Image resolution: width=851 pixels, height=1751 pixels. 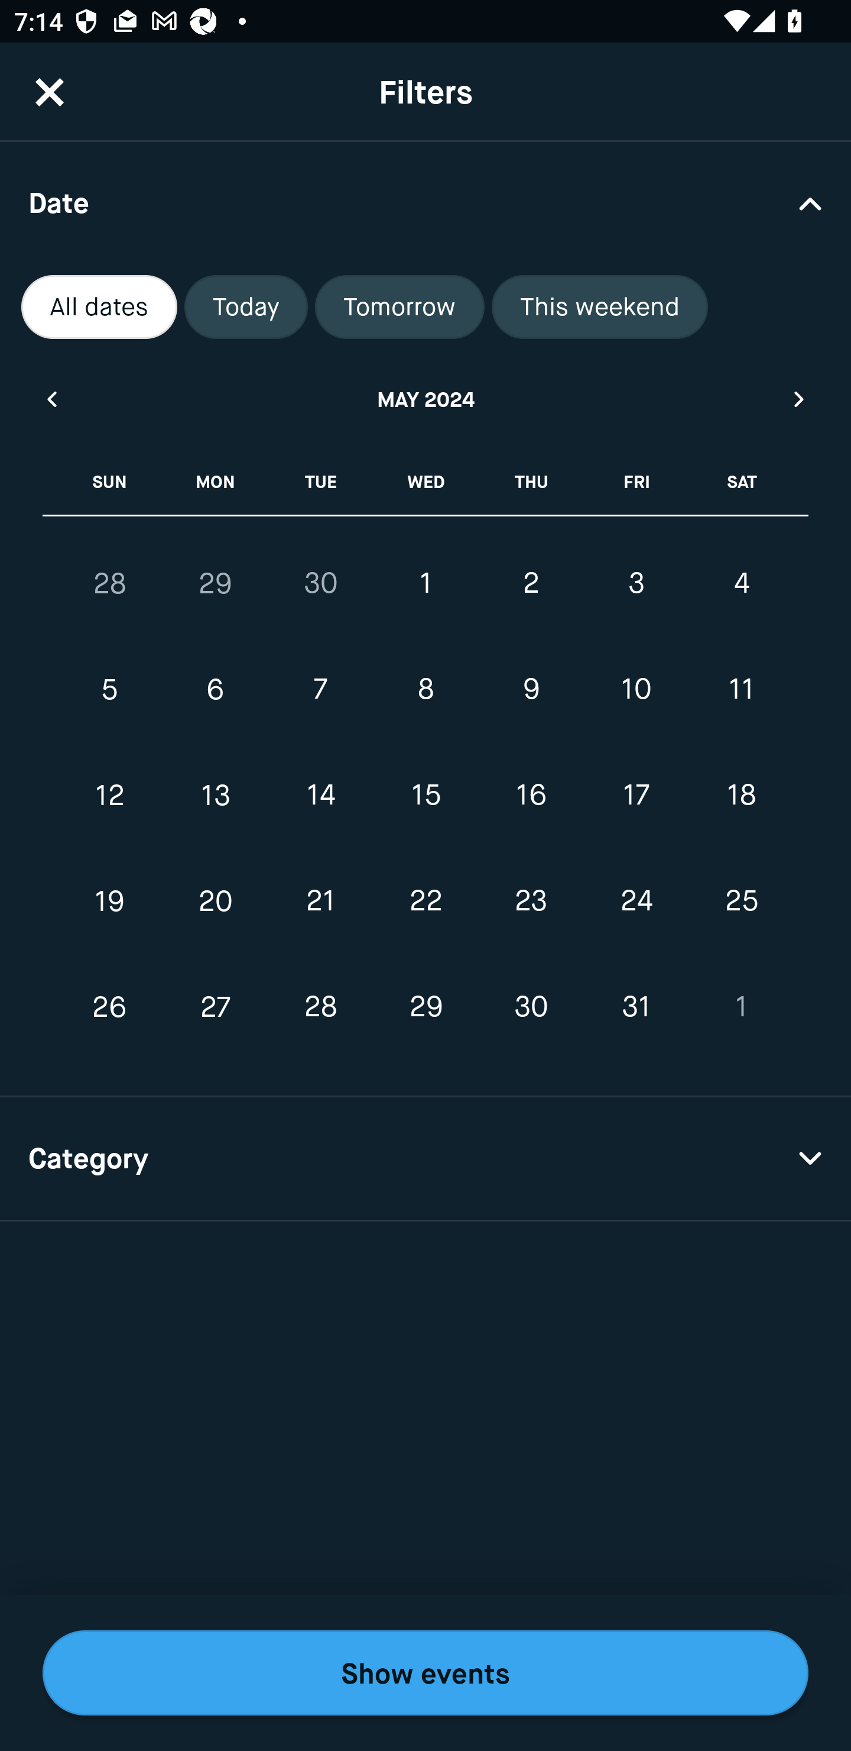 I want to click on 29, so click(x=425, y=1007).